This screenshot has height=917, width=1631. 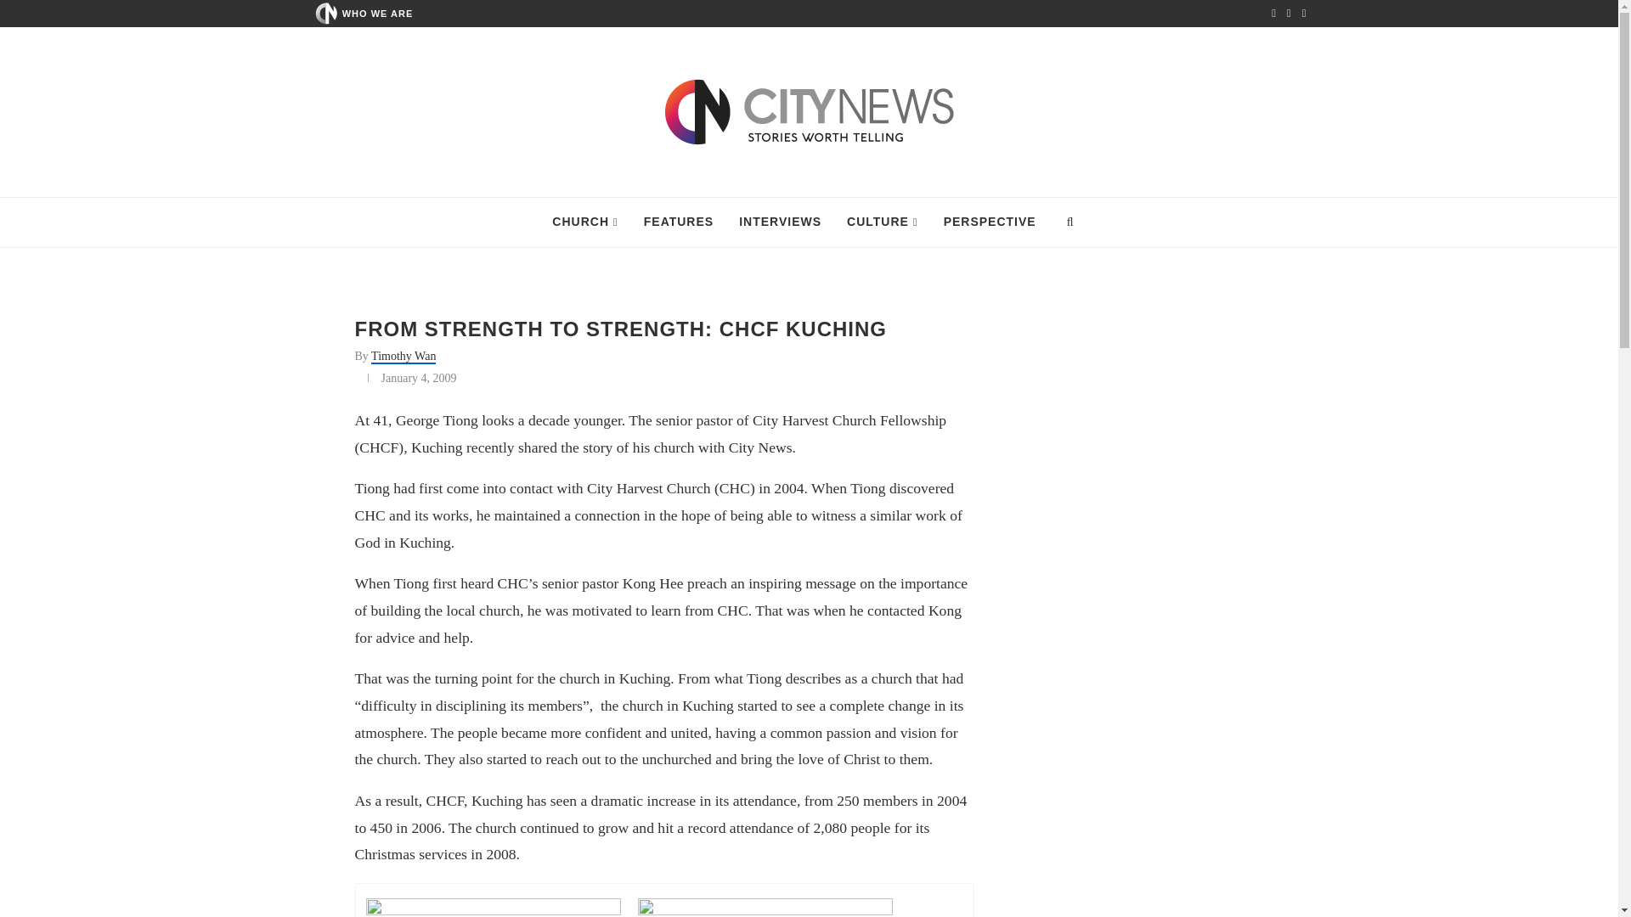 I want to click on CHURCH, so click(x=584, y=222).